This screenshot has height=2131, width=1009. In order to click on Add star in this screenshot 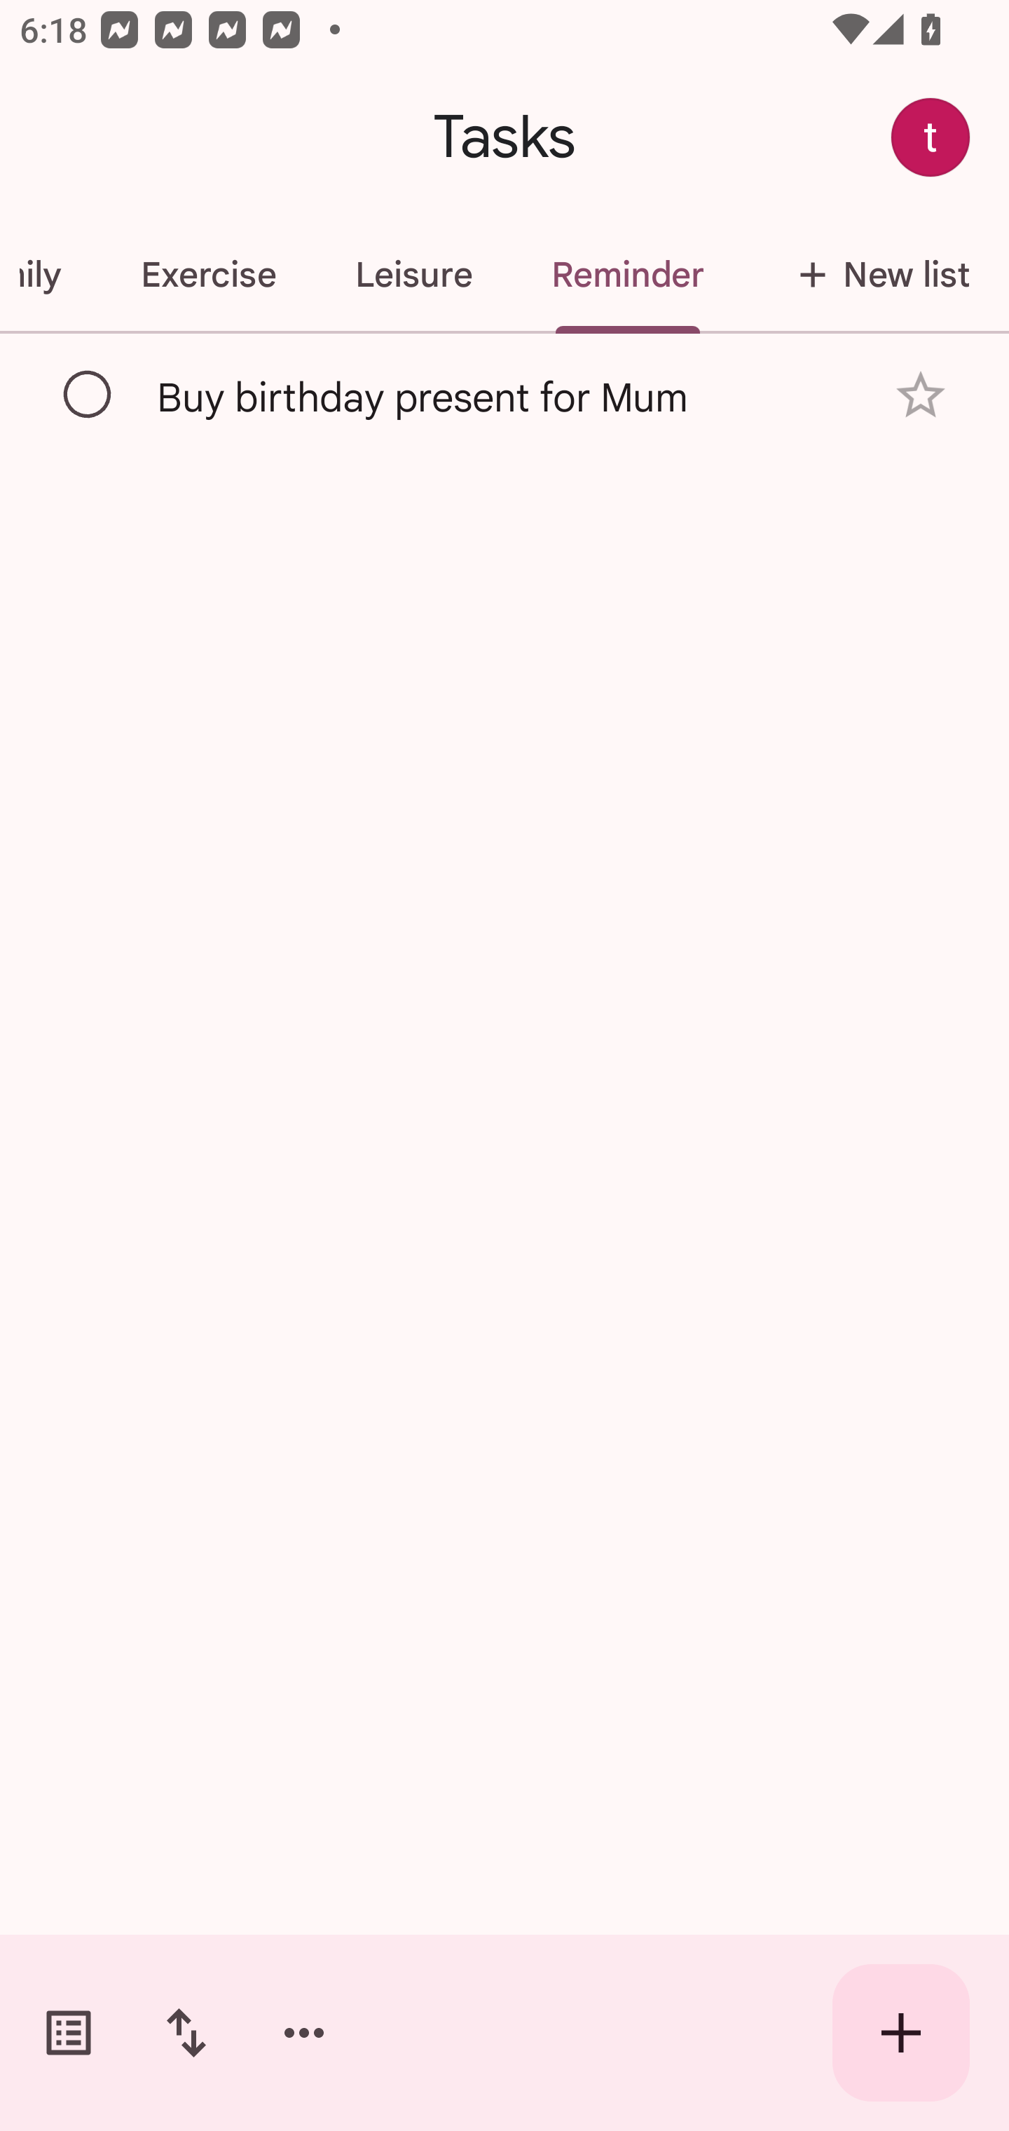, I will do `click(921, 395)`.